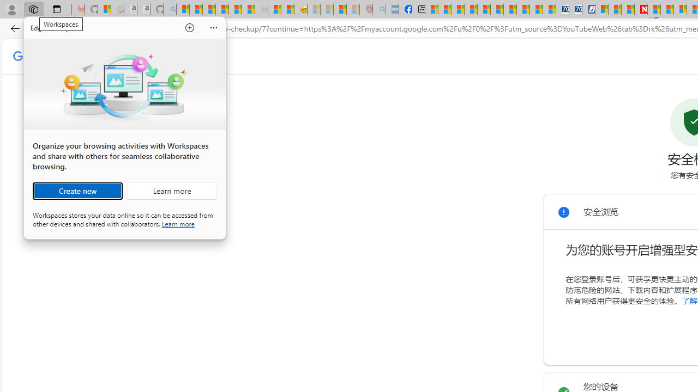  What do you see at coordinates (353, 10) in the screenshot?
I see `12 Popular Science Lies that Must be Corrected - Sleeping` at bounding box center [353, 10].